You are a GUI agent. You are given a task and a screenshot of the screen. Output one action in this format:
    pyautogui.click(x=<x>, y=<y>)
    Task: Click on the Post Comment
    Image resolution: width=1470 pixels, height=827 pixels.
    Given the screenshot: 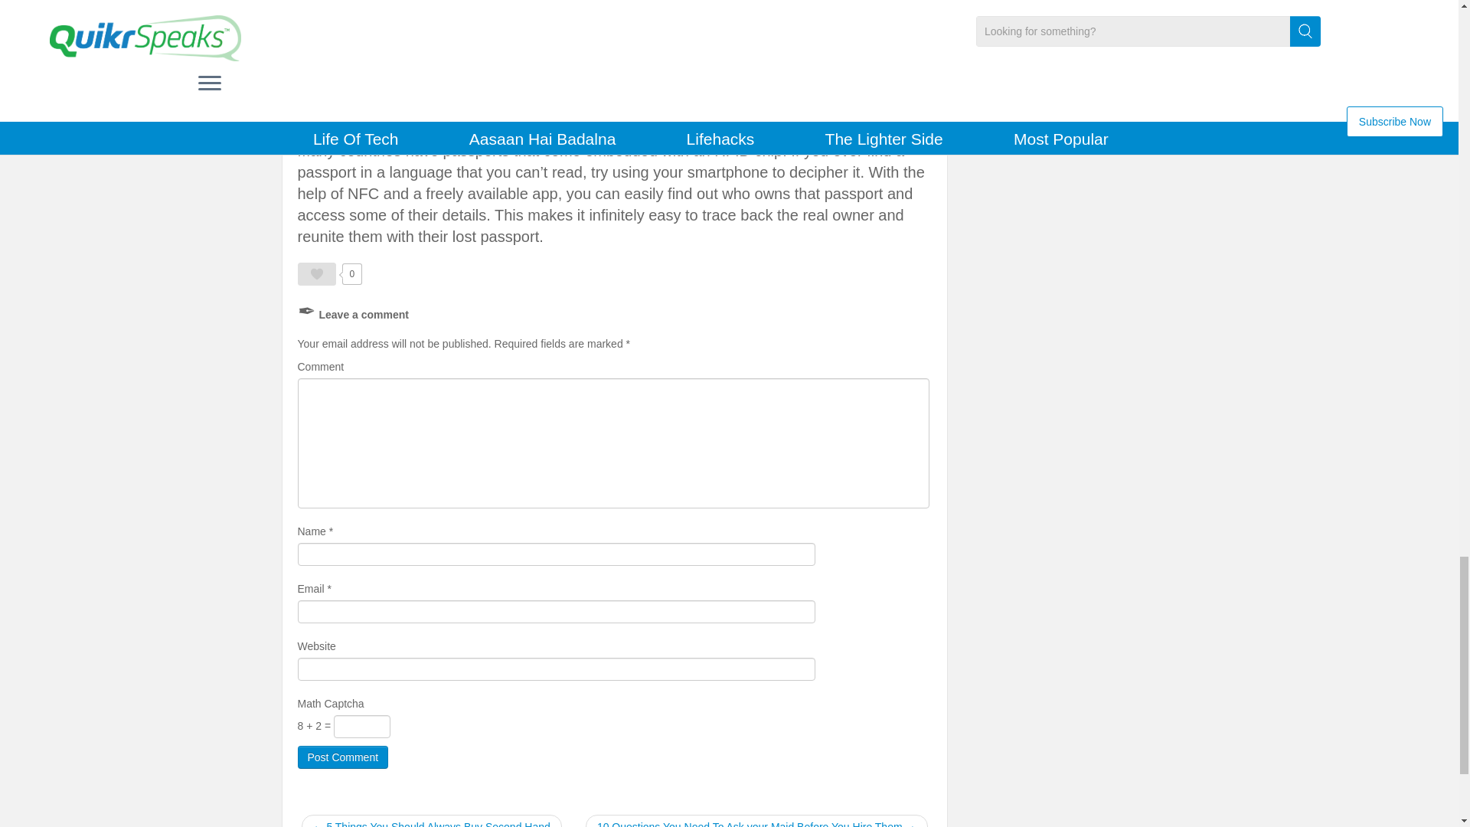 What is the action you would take?
    pyautogui.click(x=341, y=757)
    